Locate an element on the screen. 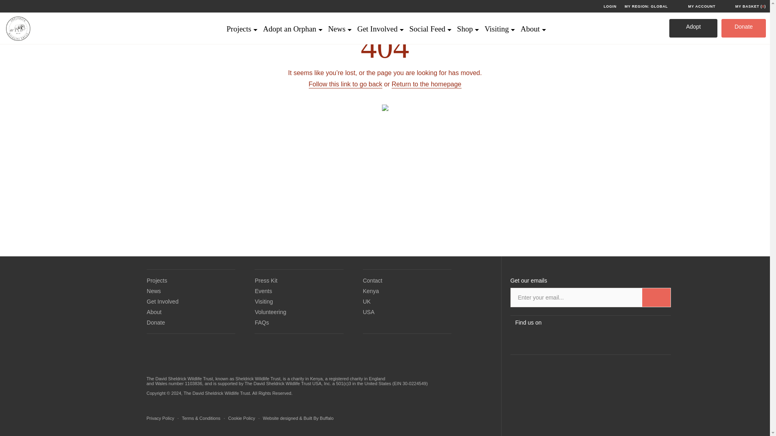 This screenshot has width=776, height=436. MY ACCOUNT is located at coordinates (696, 6).